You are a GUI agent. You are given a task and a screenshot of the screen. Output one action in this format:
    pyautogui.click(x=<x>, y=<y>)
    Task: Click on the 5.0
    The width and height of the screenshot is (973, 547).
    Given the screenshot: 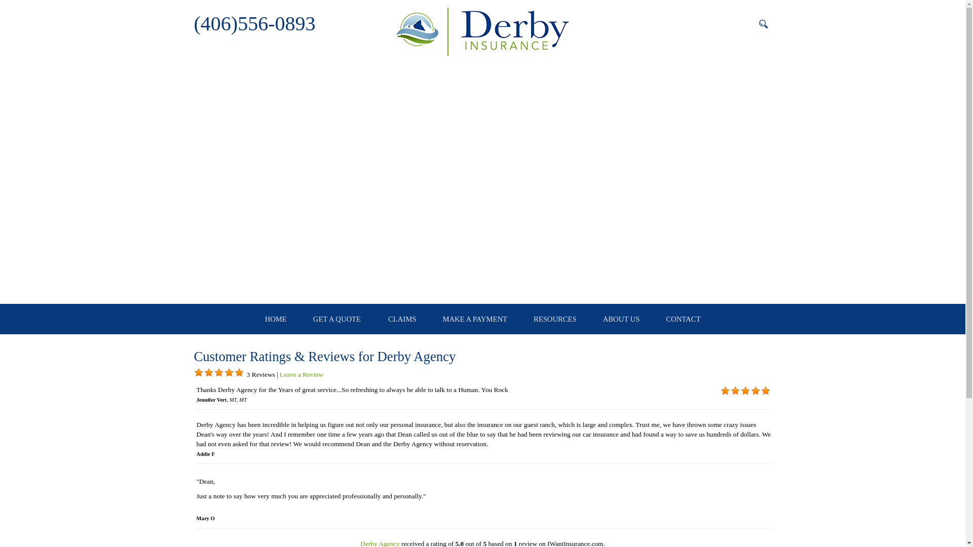 What is the action you would take?
    pyautogui.click(x=239, y=373)
    